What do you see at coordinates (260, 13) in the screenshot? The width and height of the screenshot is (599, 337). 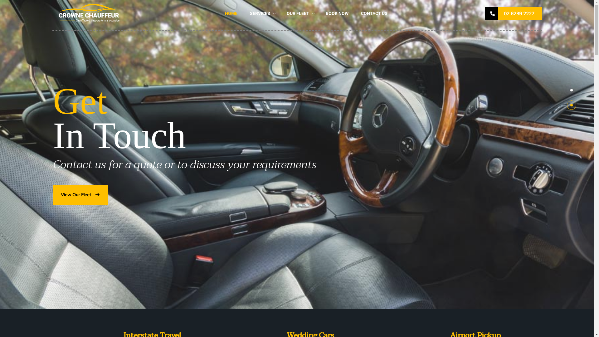 I see `SERVICES` at bounding box center [260, 13].